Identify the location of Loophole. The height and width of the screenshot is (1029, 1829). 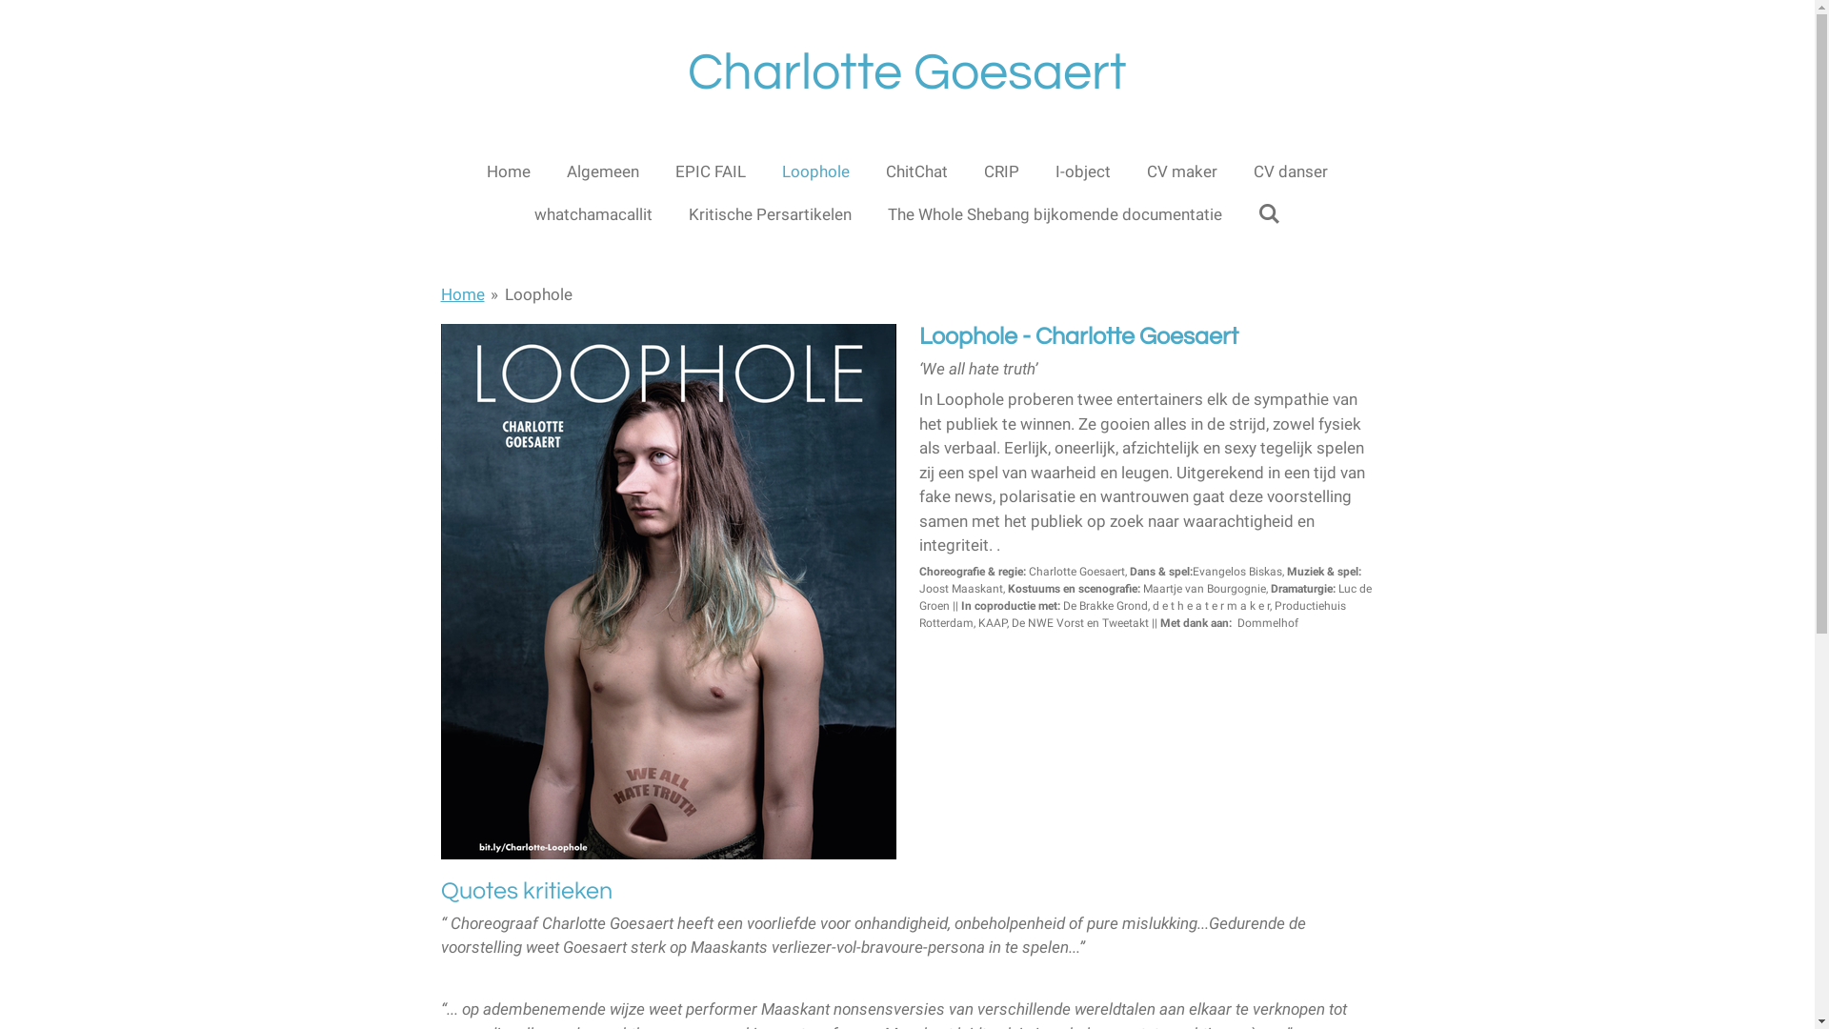
(815, 171).